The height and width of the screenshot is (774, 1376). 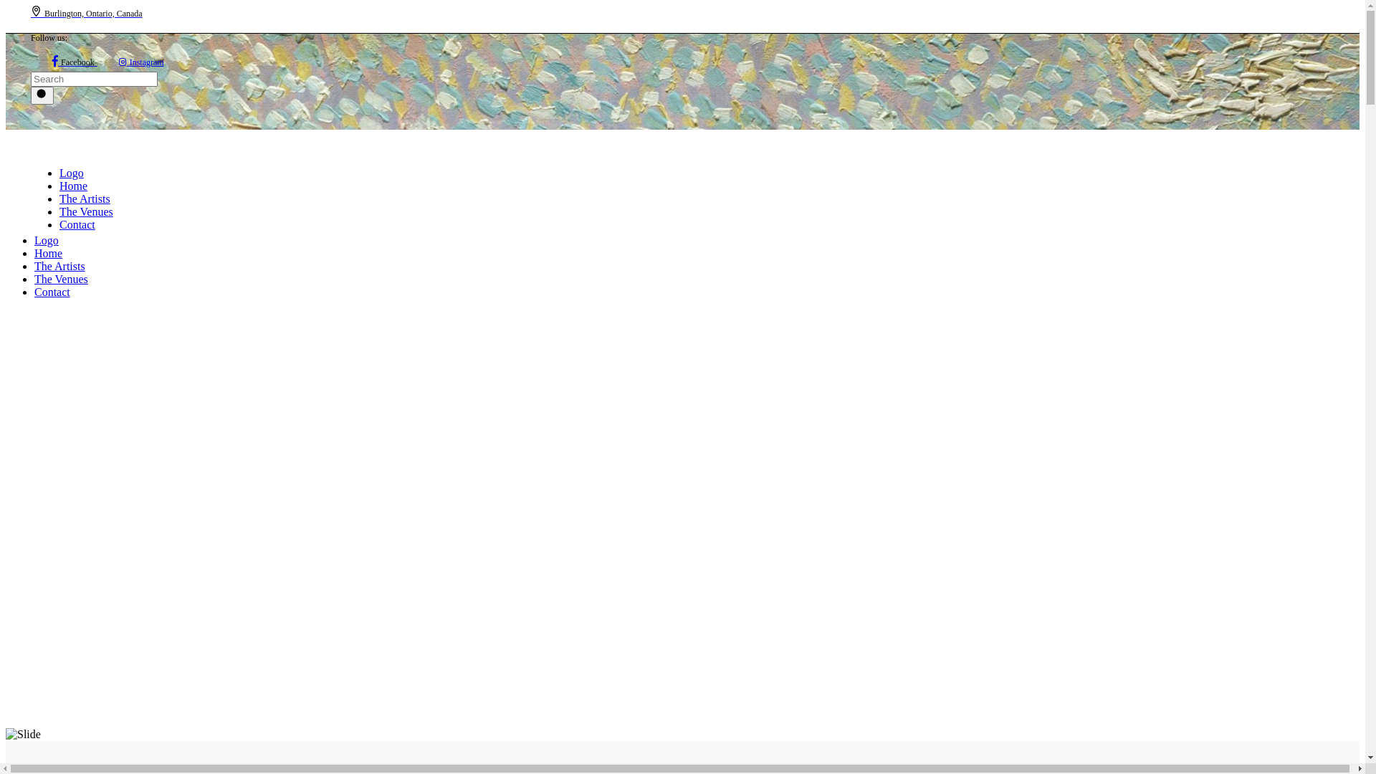 What do you see at coordinates (75, 62) in the screenshot?
I see `Facebook` at bounding box center [75, 62].